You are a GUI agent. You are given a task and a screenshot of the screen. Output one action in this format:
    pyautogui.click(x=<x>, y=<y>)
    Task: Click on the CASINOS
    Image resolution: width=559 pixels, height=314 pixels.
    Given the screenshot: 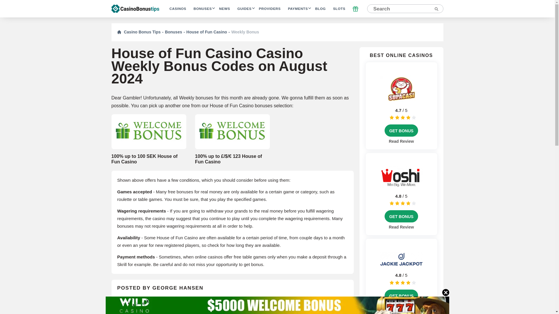 What is the action you would take?
    pyautogui.click(x=178, y=9)
    